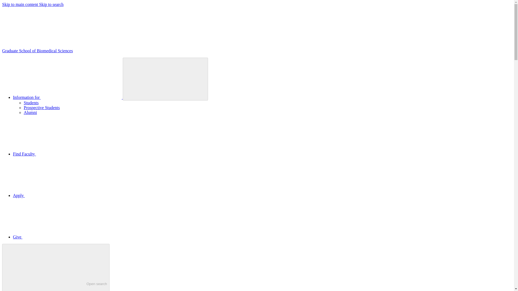 Image resolution: width=518 pixels, height=291 pixels. Describe the element at coordinates (37, 51) in the screenshot. I see `Graduate School of Biomedical Sciences` at that location.